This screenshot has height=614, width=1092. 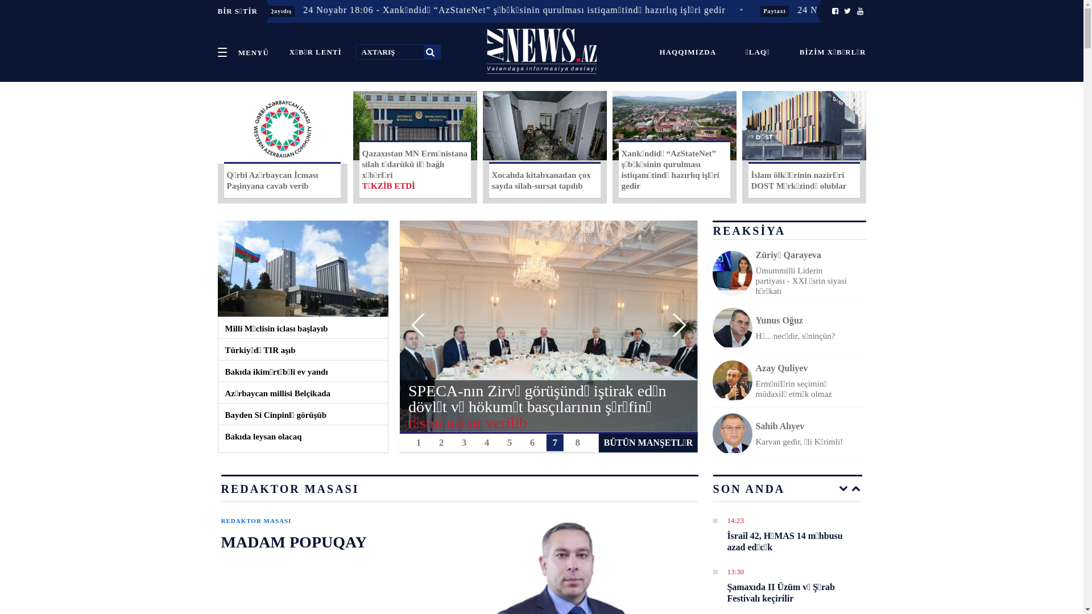 I want to click on HAQQIMIZDA, so click(x=684, y=52).